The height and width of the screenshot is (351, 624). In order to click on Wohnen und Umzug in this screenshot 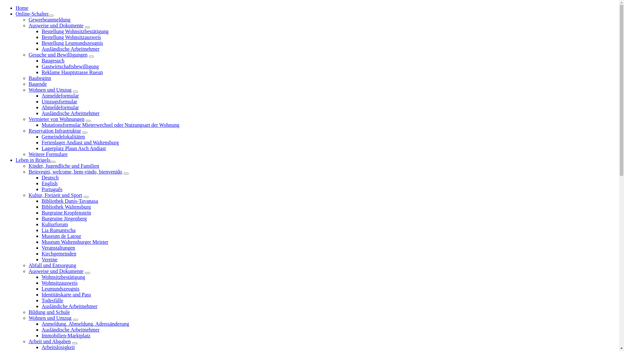, I will do `click(50, 90)`.